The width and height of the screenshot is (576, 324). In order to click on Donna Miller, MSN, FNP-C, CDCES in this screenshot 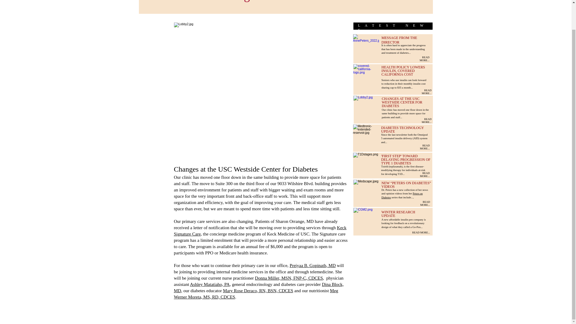, I will do `click(289, 278)`.